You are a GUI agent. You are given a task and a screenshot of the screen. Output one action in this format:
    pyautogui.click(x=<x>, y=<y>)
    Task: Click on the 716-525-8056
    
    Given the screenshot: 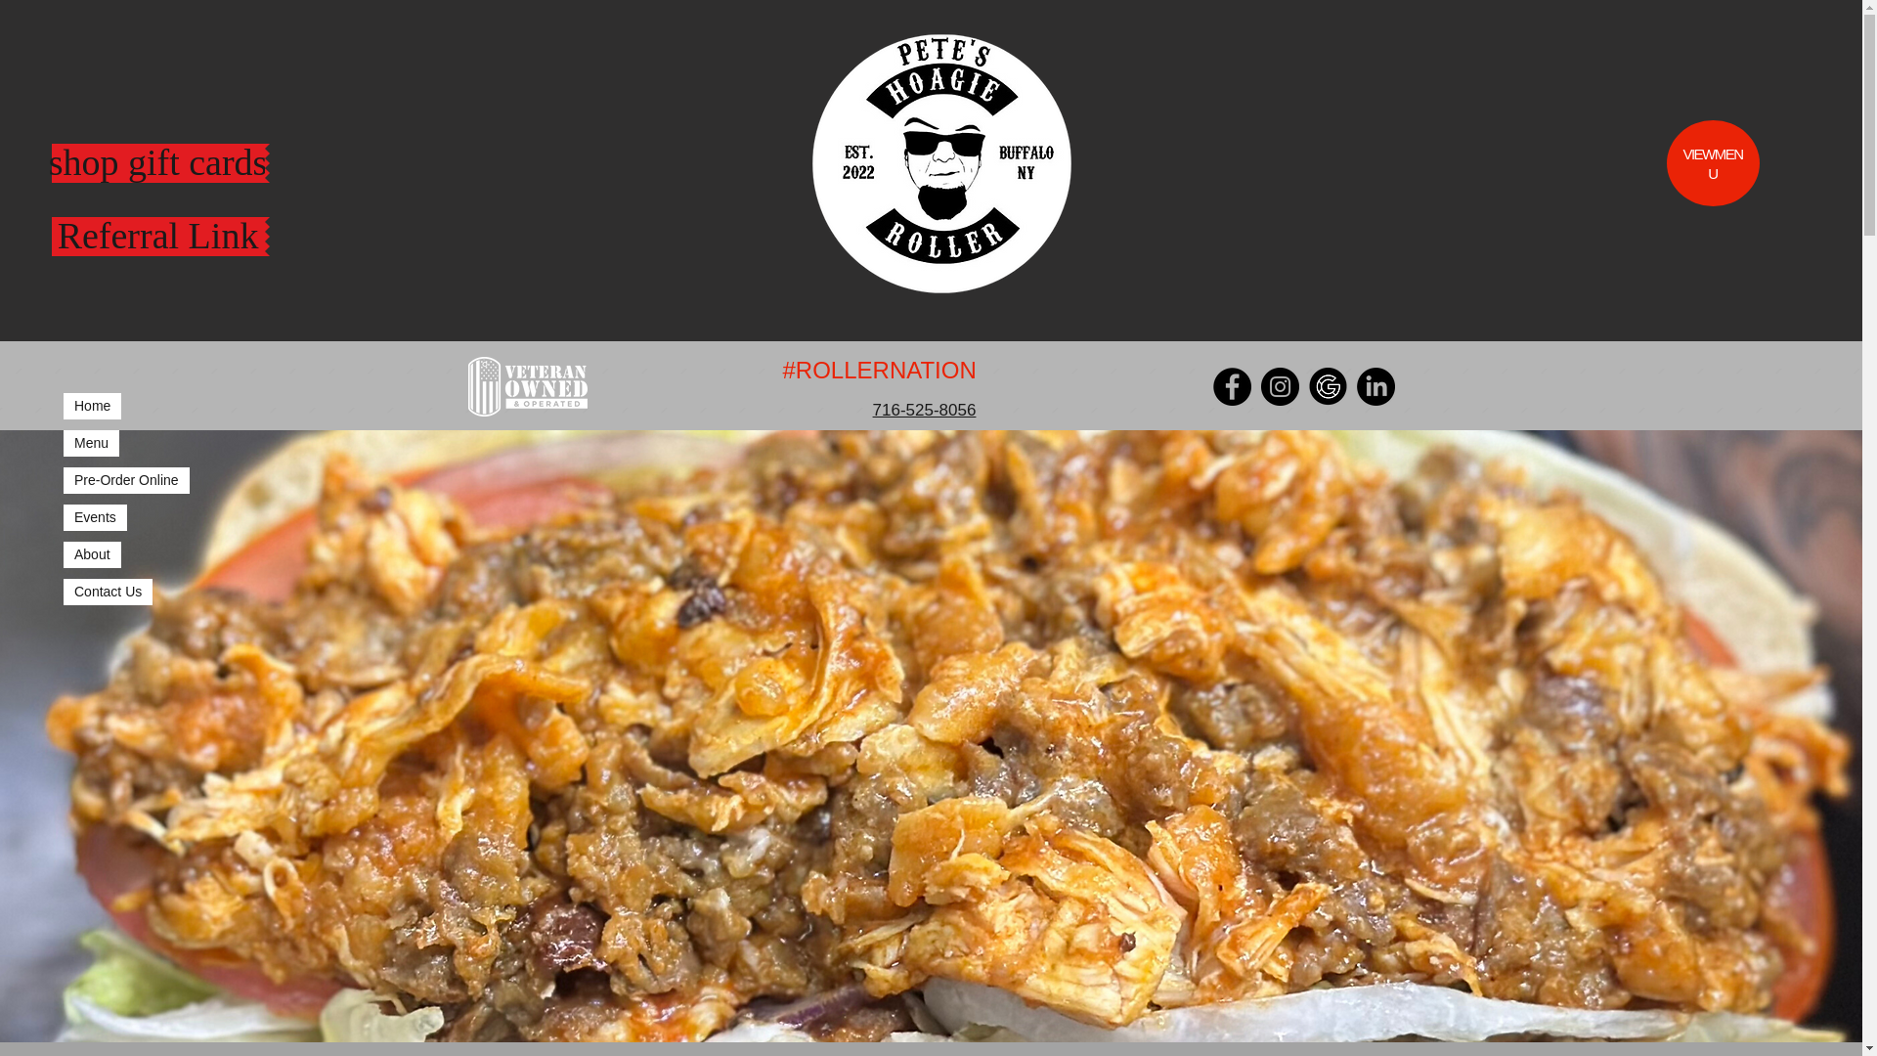 What is the action you would take?
    pyautogui.click(x=924, y=410)
    